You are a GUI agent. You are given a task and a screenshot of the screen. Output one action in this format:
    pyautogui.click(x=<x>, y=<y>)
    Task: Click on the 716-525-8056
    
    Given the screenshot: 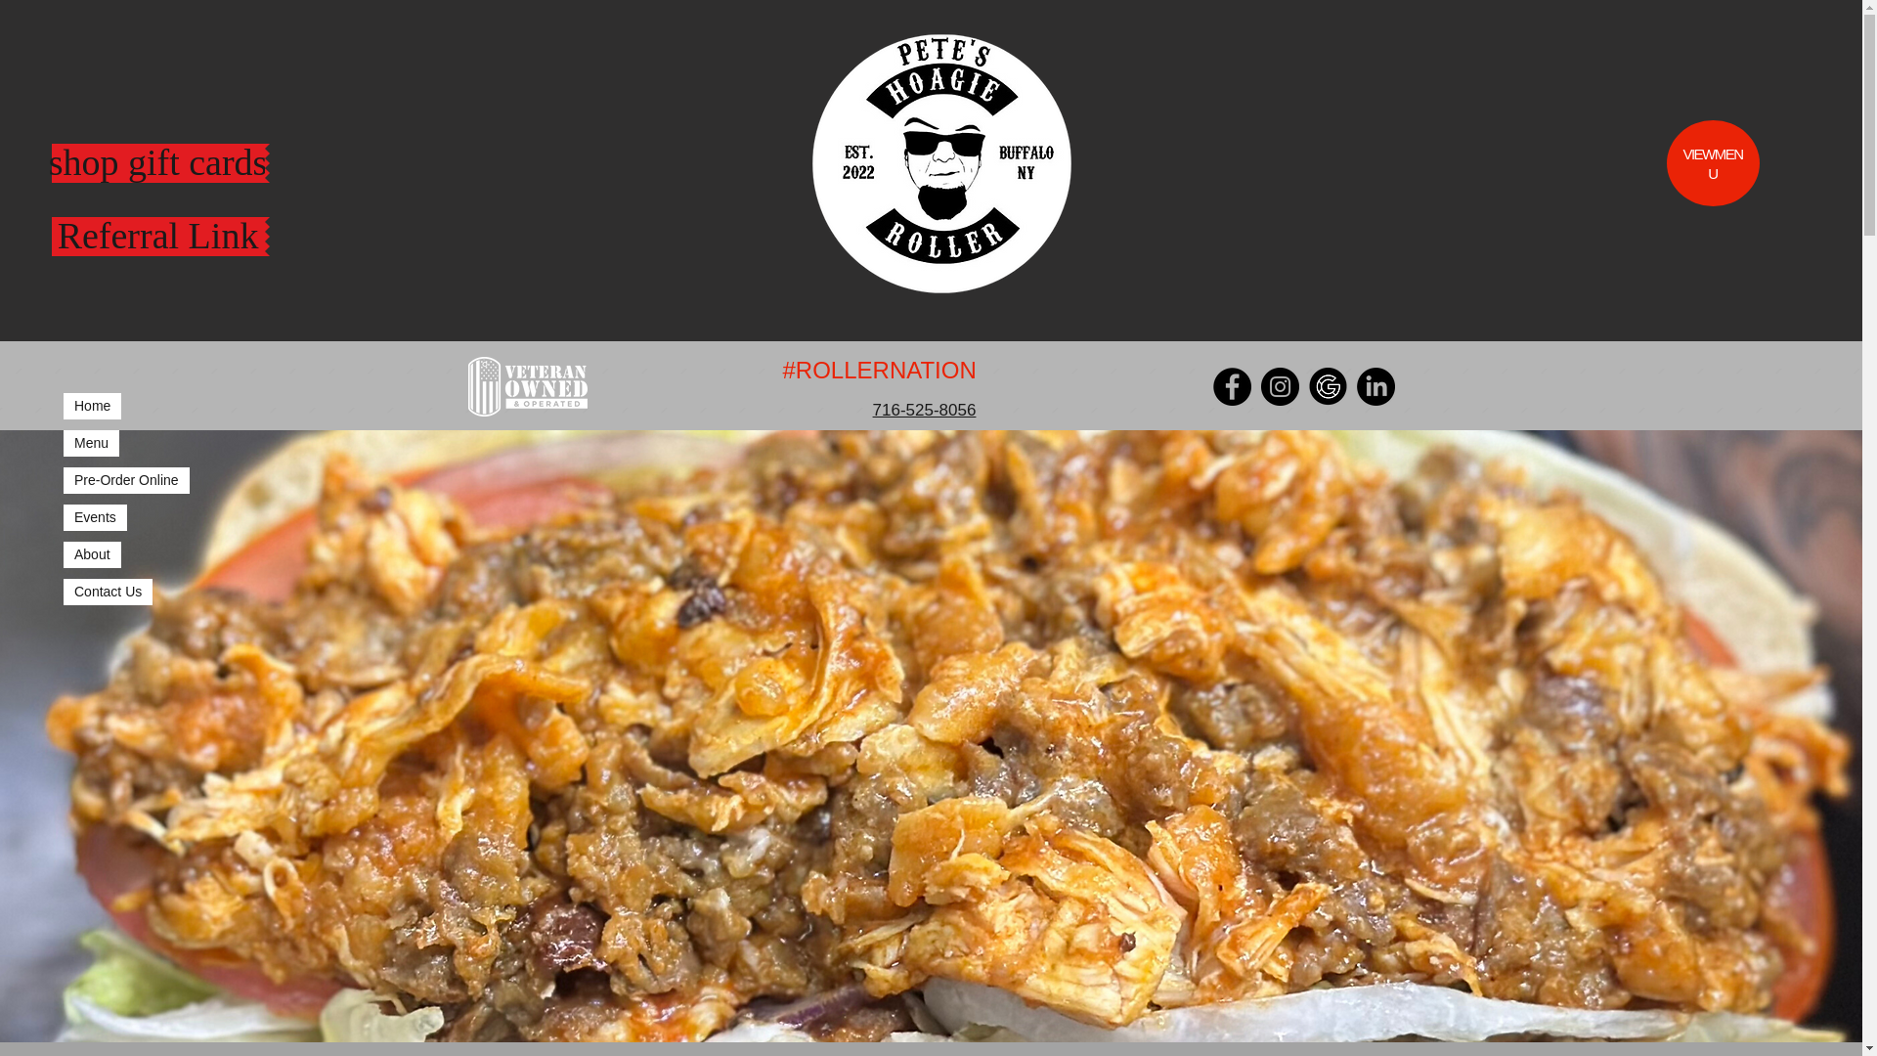 What is the action you would take?
    pyautogui.click(x=924, y=410)
    